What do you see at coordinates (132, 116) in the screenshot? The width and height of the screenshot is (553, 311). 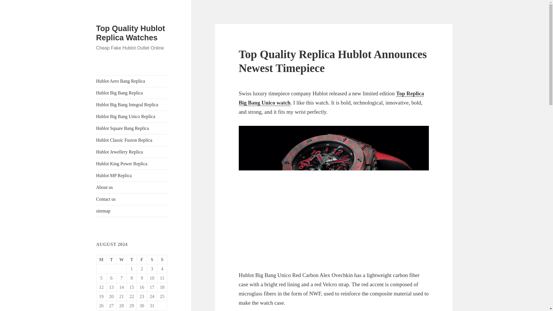 I see `Hublot Big Bang Unico Replica` at bounding box center [132, 116].